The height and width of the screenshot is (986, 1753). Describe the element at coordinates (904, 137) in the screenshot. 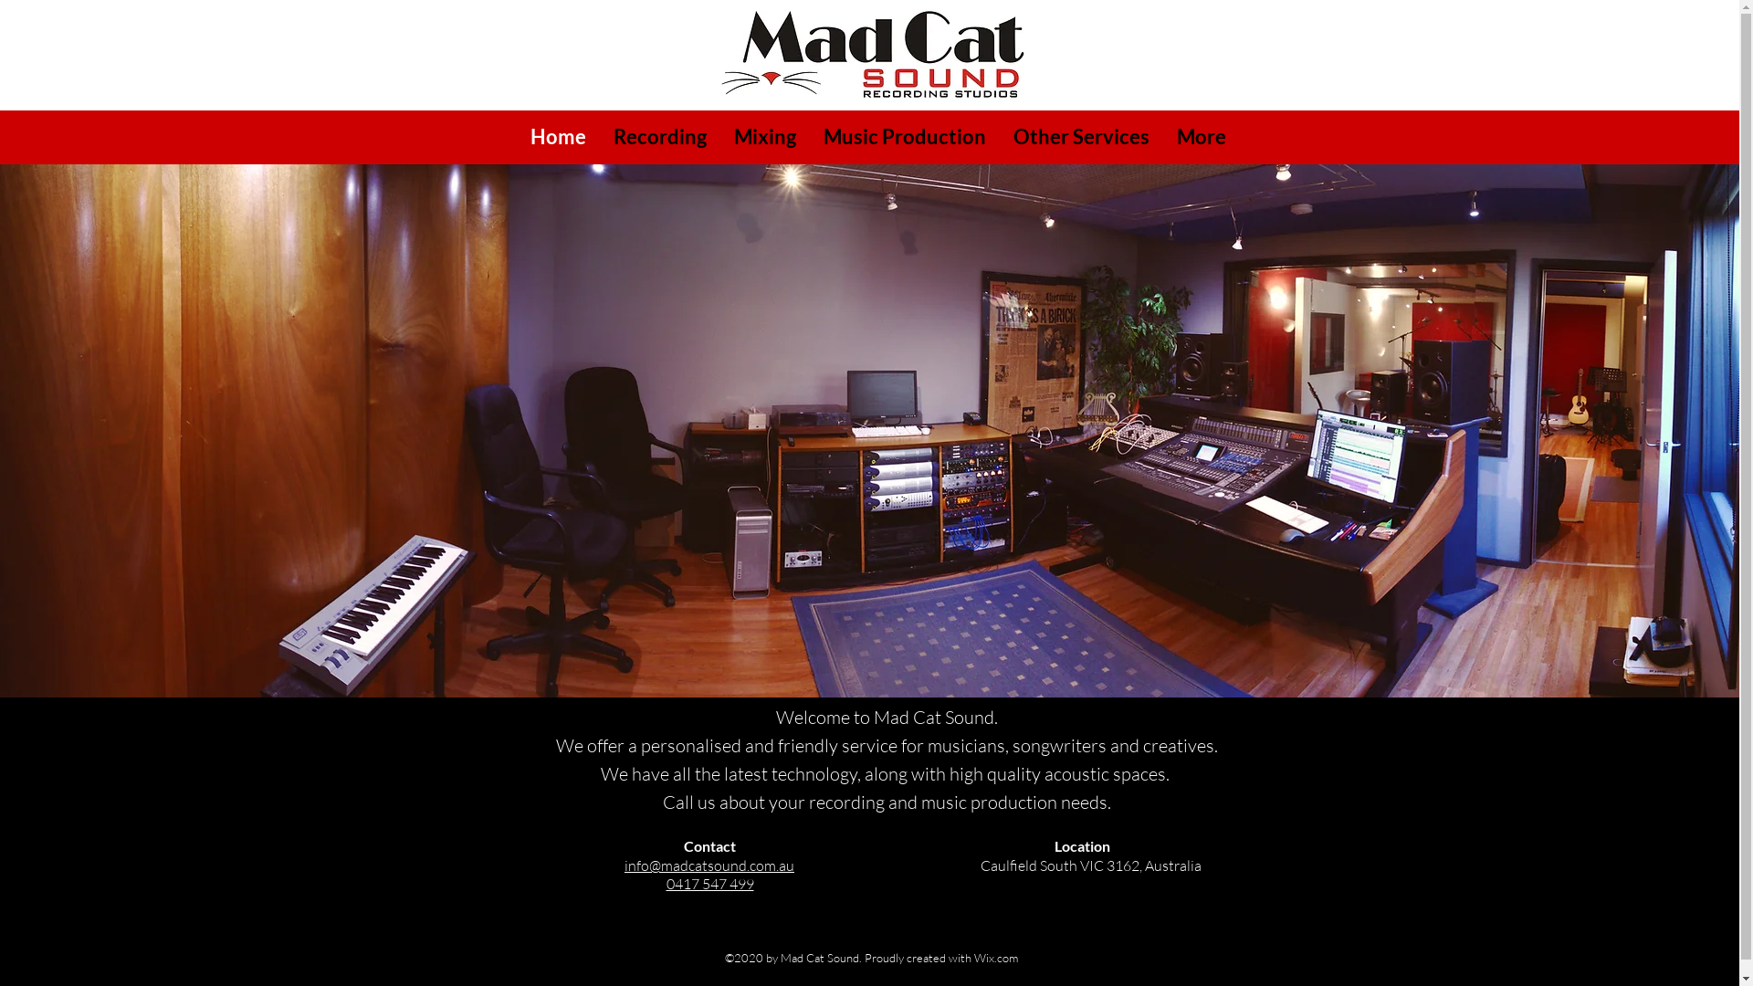

I see `Music Production` at that location.